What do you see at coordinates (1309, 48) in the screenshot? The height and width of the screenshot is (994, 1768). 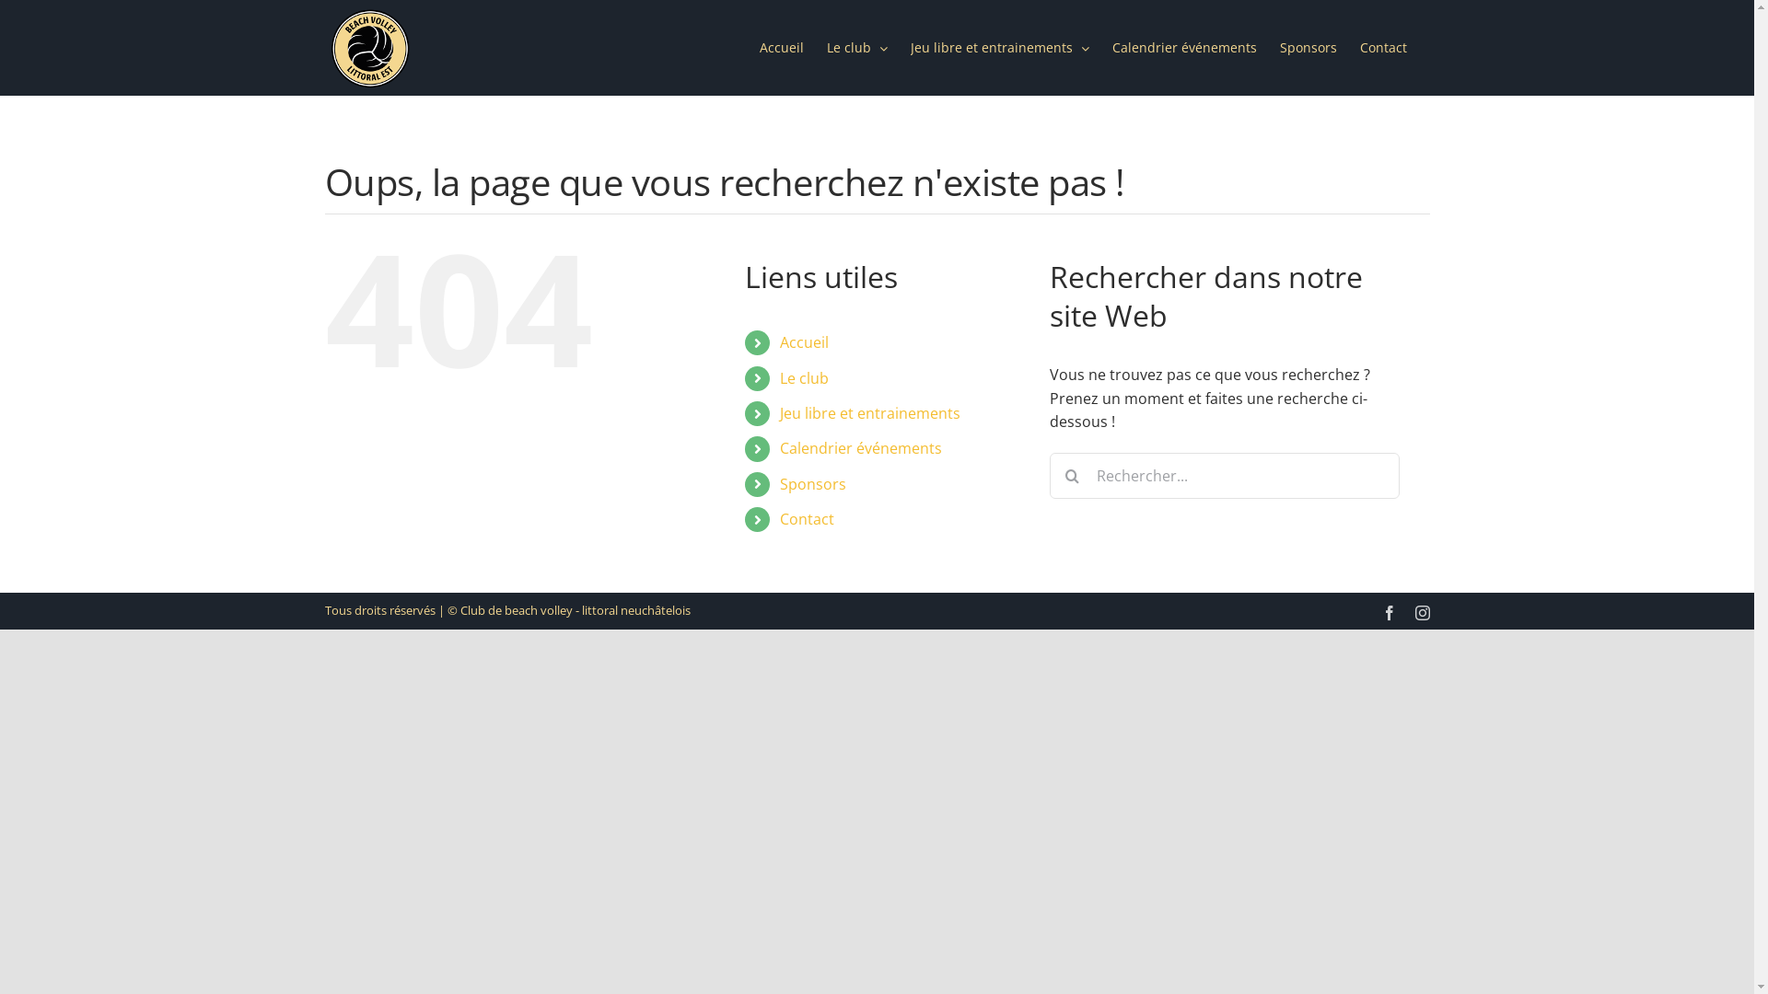 I see `Sponsors` at bounding box center [1309, 48].